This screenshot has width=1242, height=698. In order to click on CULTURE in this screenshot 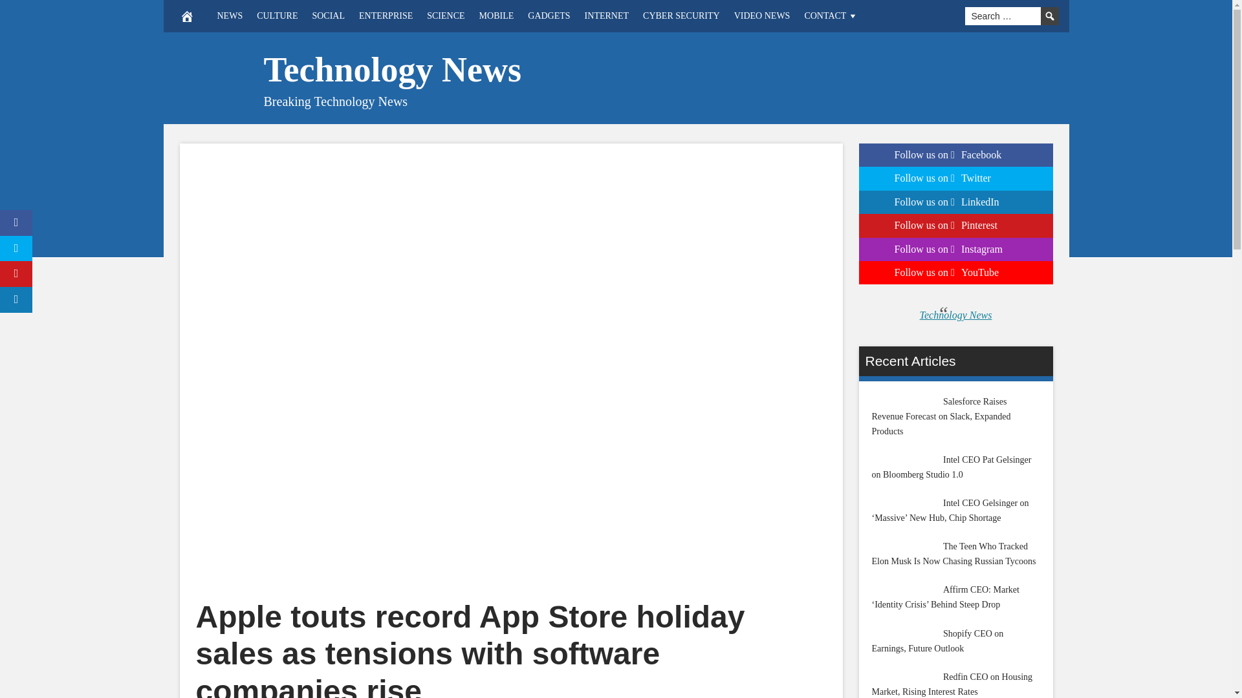, I will do `click(277, 16)`.